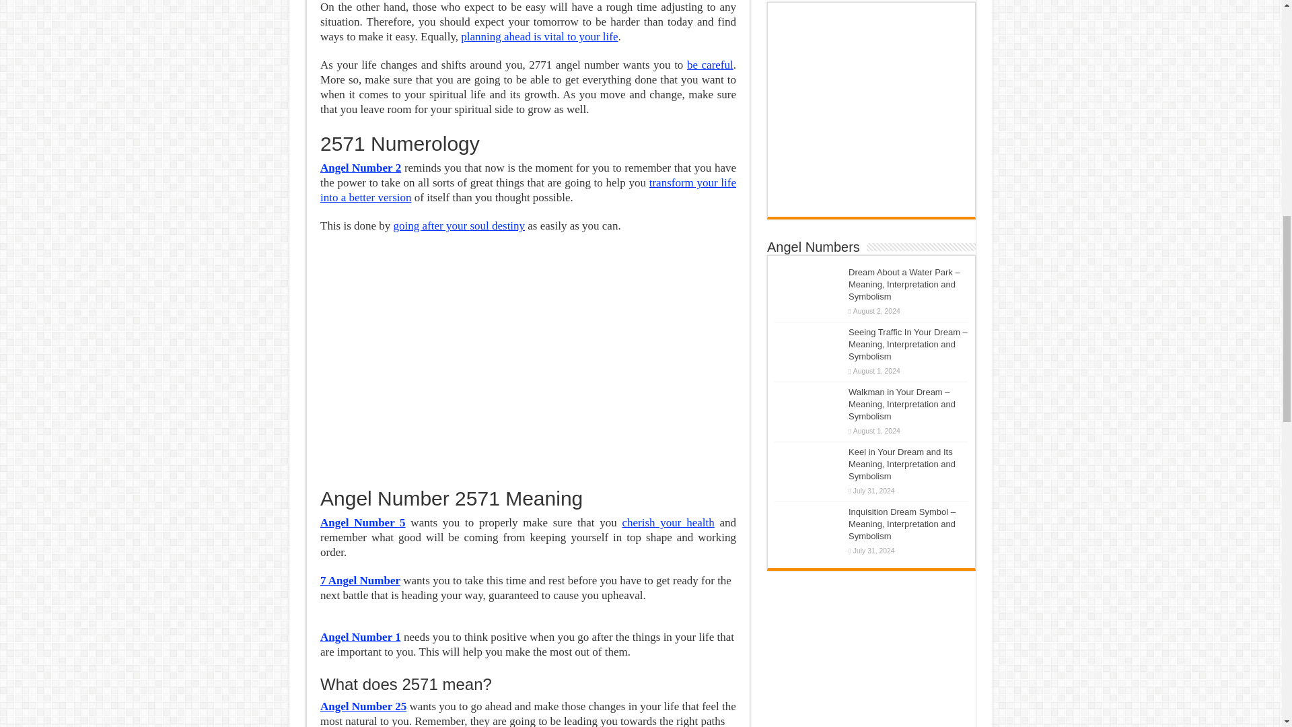 Image resolution: width=1292 pixels, height=727 pixels. What do you see at coordinates (711, 65) in the screenshot?
I see `be careful` at bounding box center [711, 65].